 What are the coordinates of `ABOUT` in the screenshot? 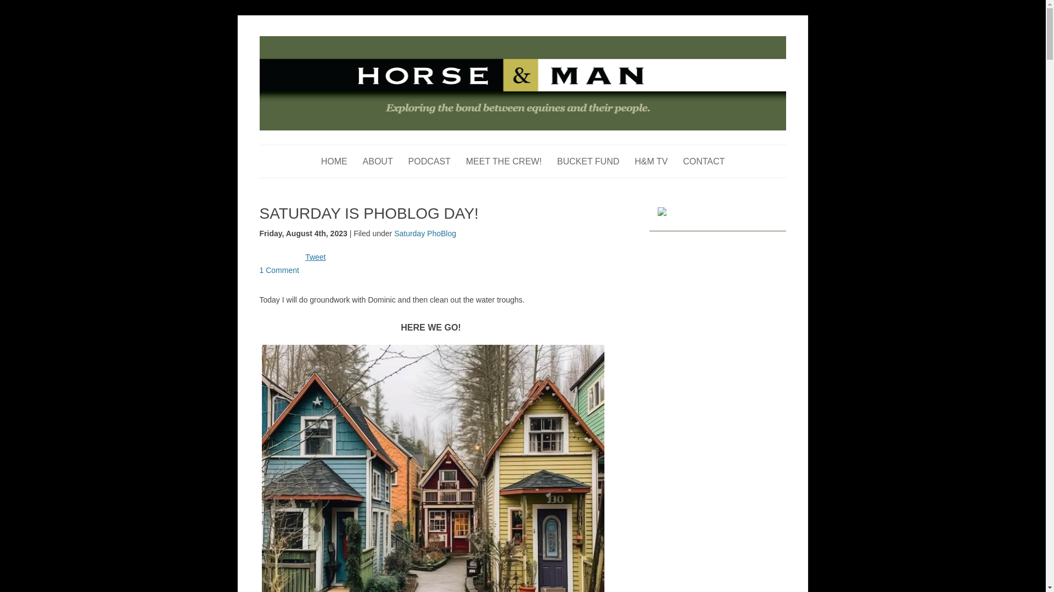 It's located at (378, 161).